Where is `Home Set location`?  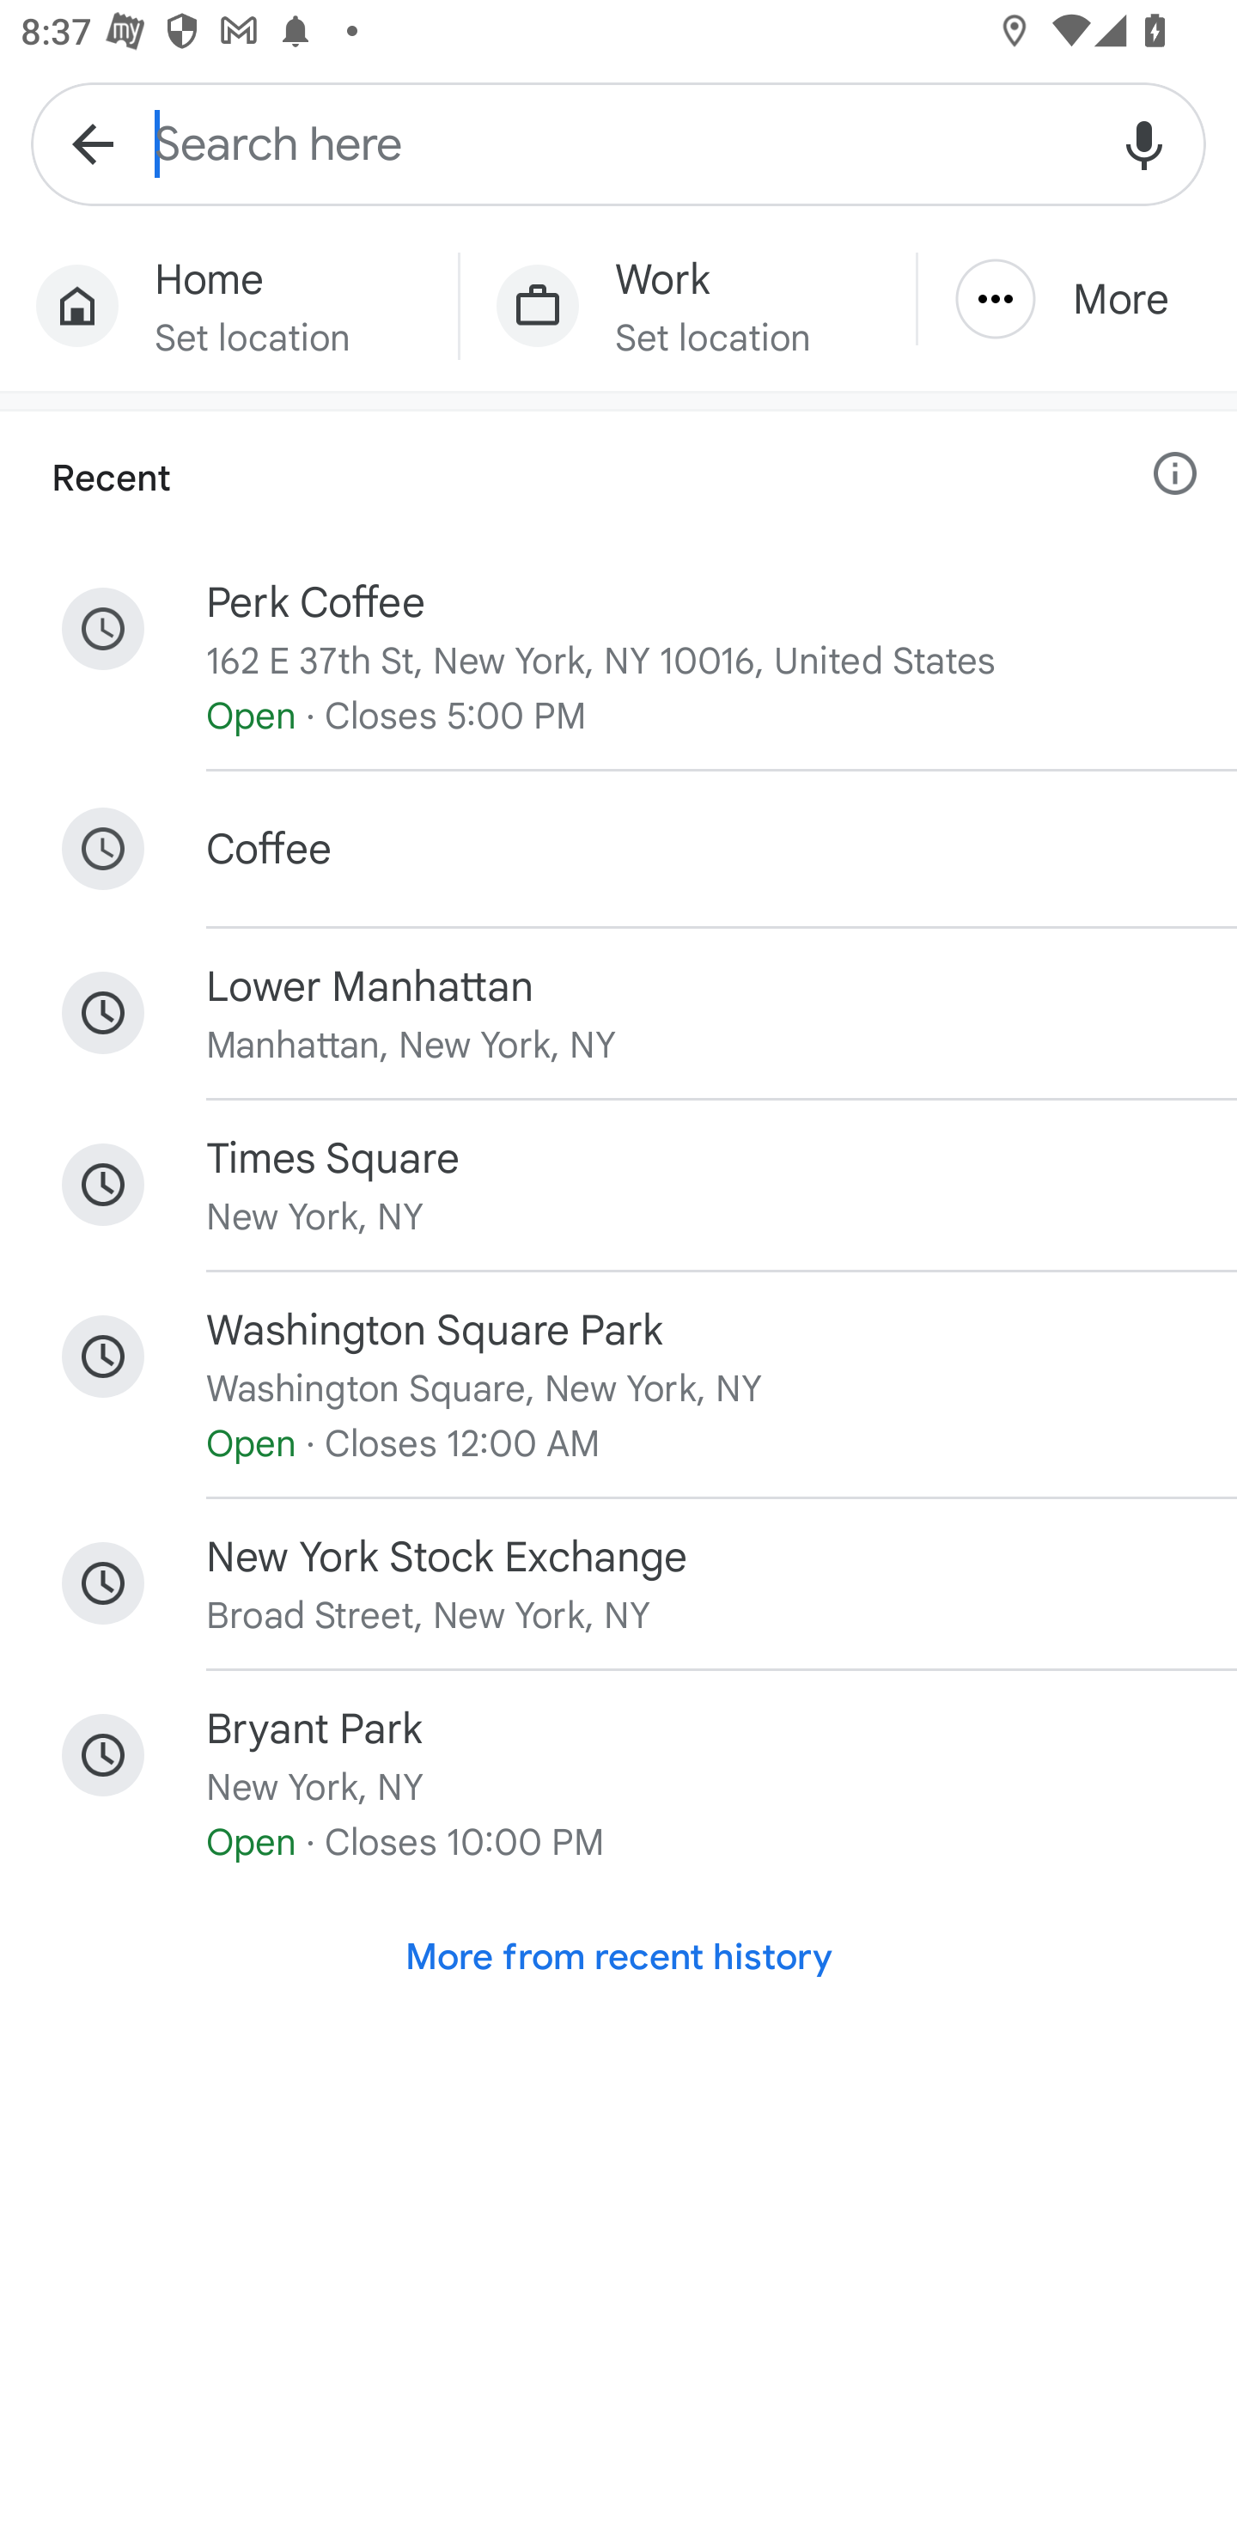 Home Set location is located at coordinates (229, 306).